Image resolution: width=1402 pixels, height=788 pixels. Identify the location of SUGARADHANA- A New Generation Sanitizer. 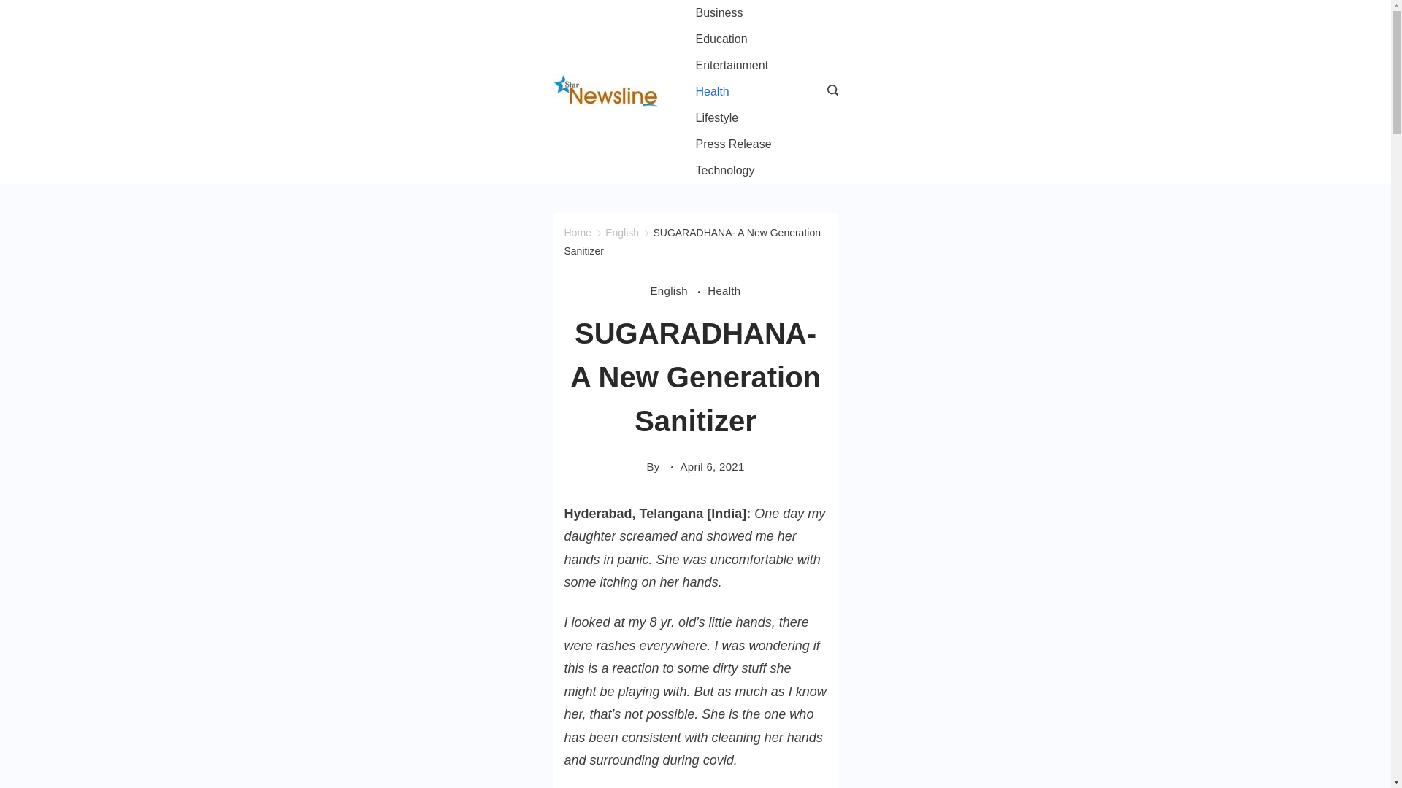
(692, 242).